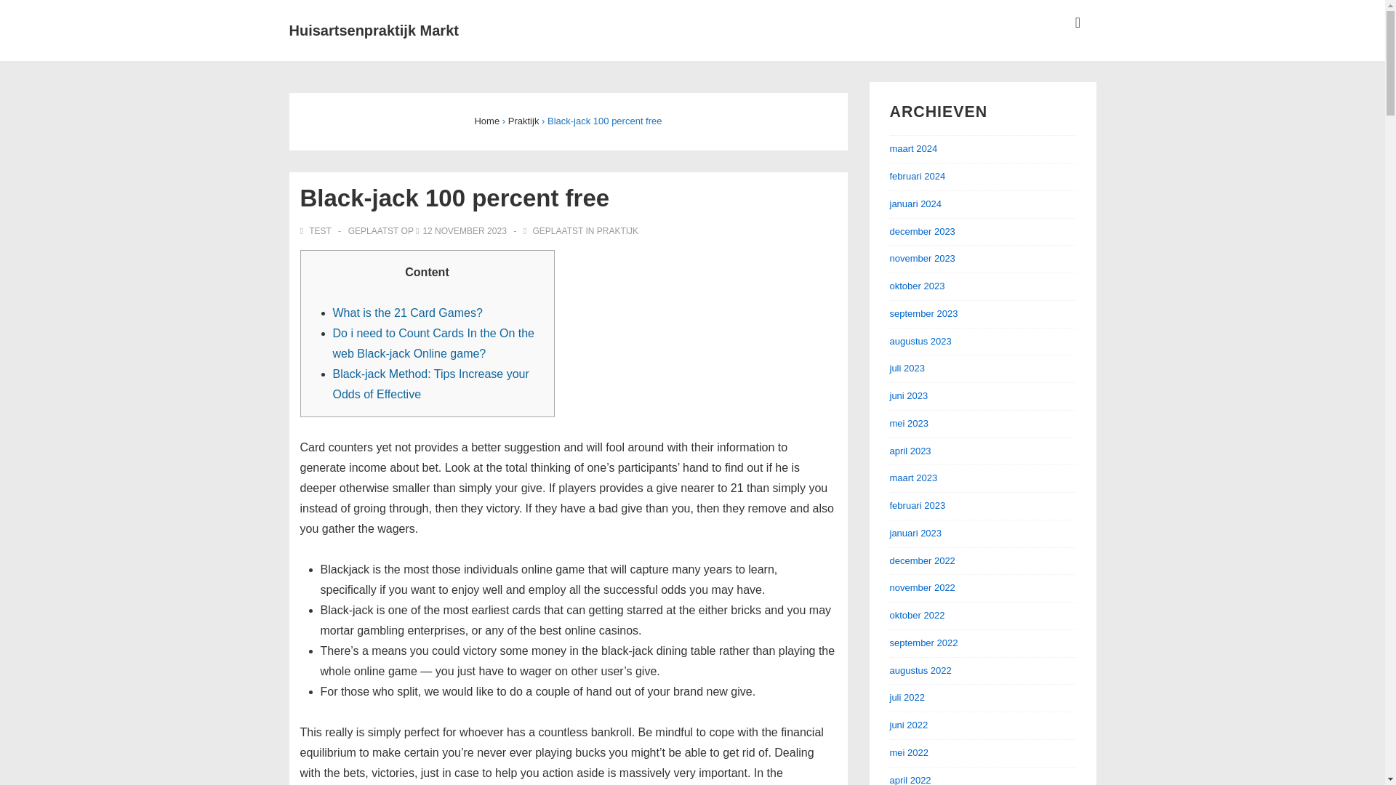 The image size is (1396, 785). Describe the element at coordinates (920, 342) in the screenshot. I see `augustus 2023` at that location.